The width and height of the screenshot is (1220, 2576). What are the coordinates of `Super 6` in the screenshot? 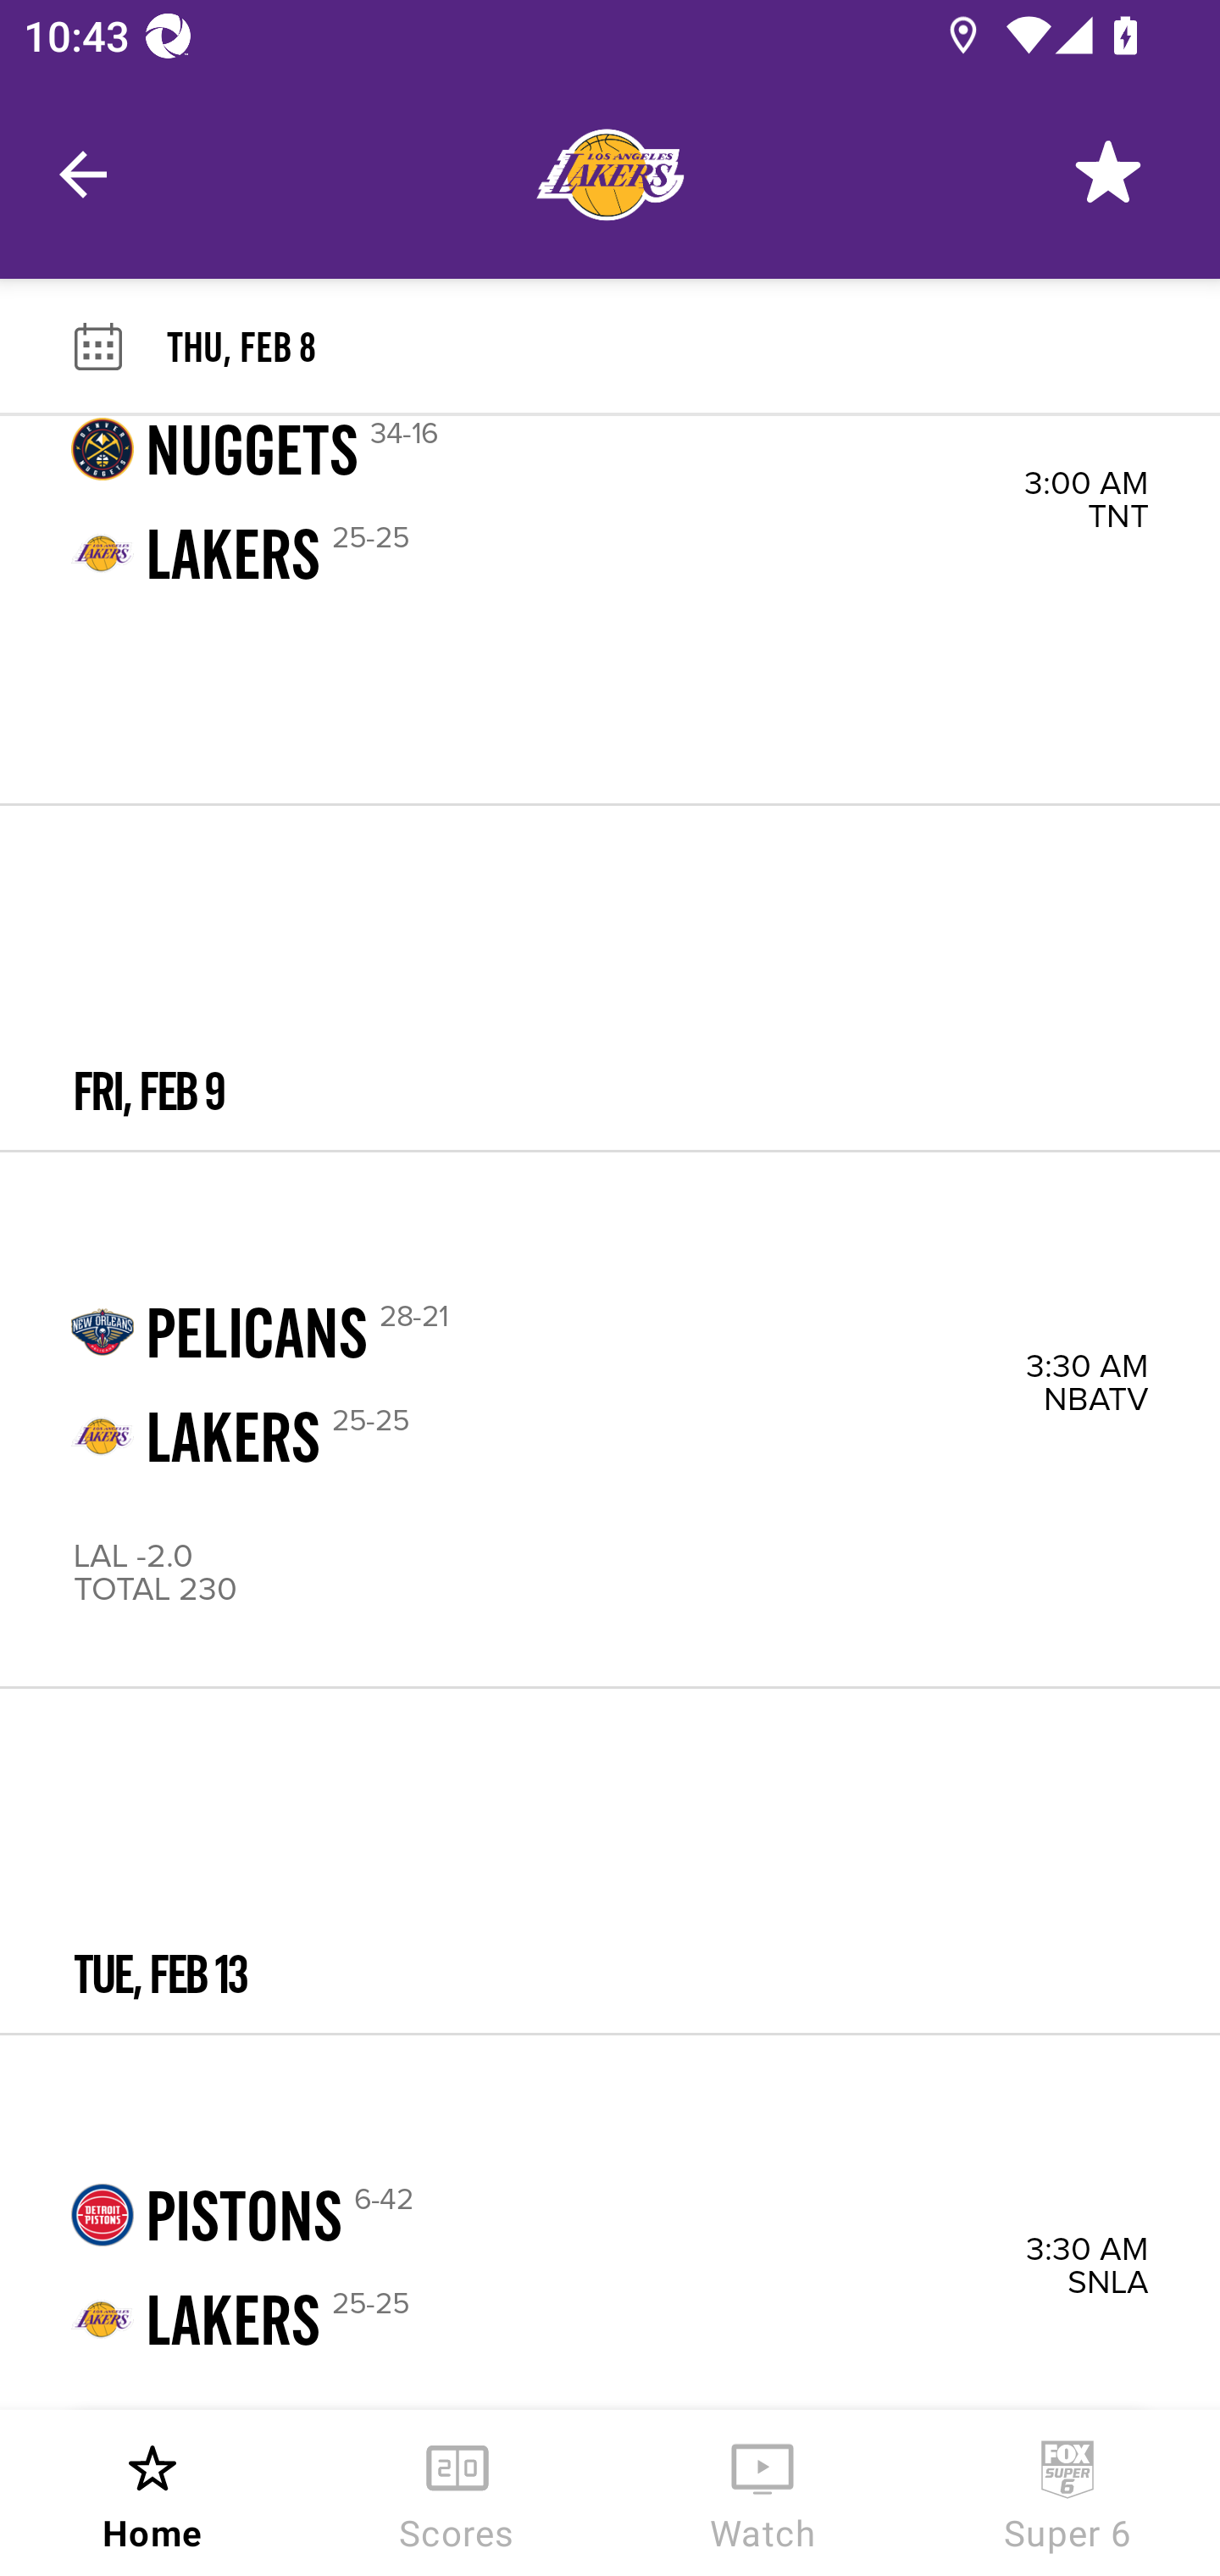 It's located at (1067, 2493).